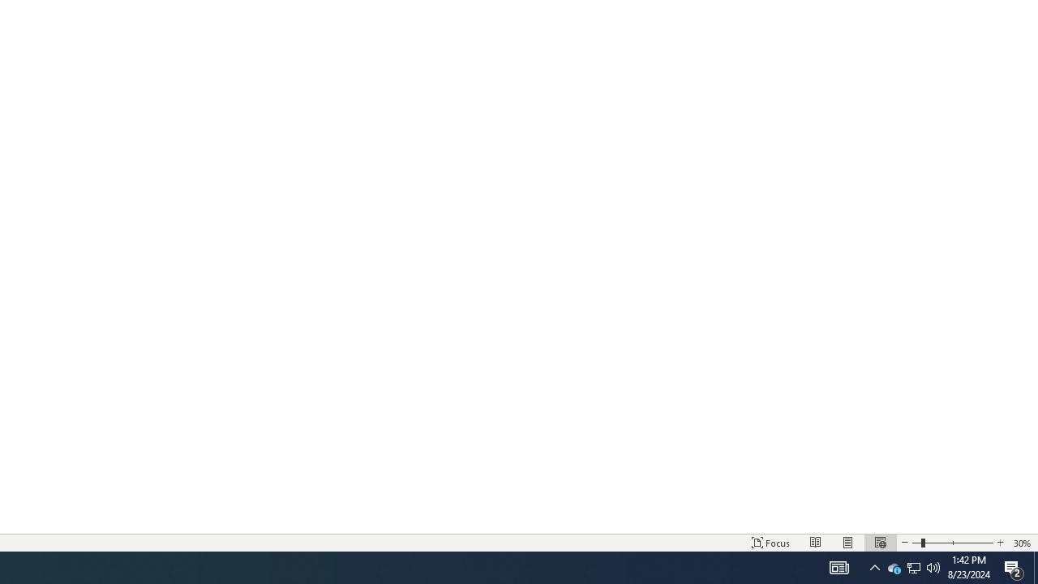 The image size is (1038, 584). Describe the element at coordinates (952, 542) in the screenshot. I see `Zoom` at that location.